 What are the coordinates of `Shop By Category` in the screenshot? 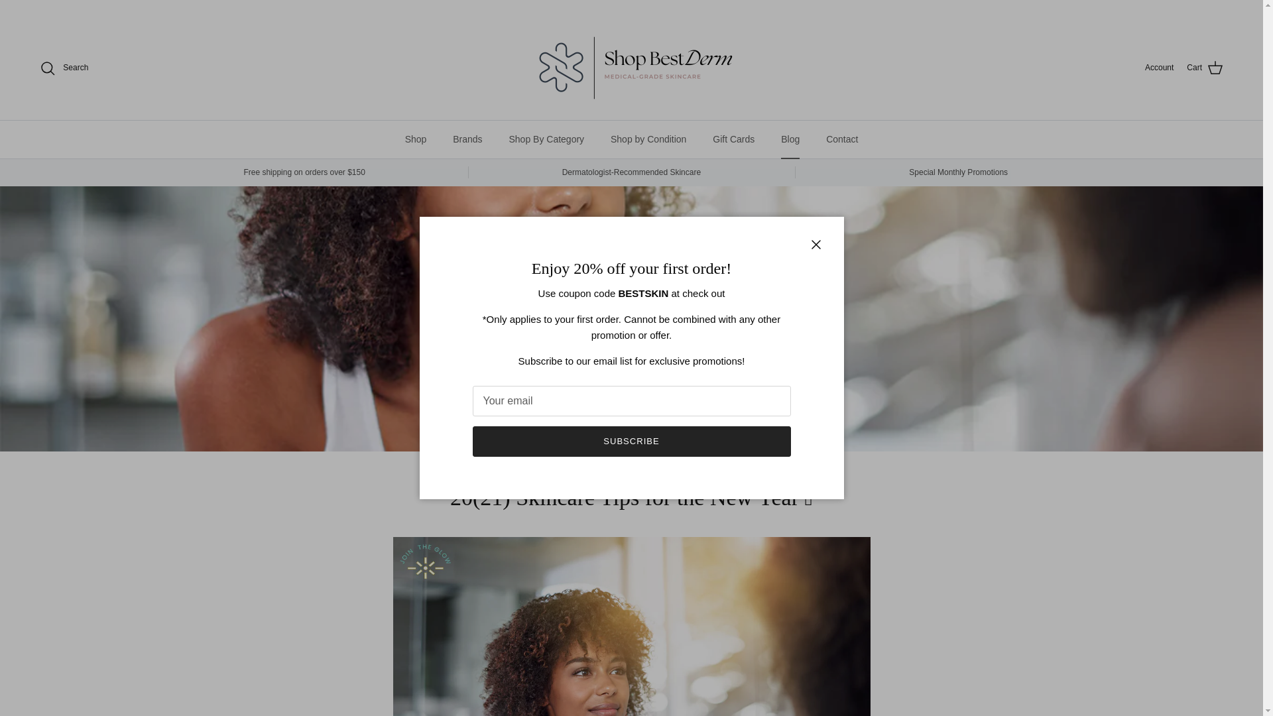 It's located at (546, 139).